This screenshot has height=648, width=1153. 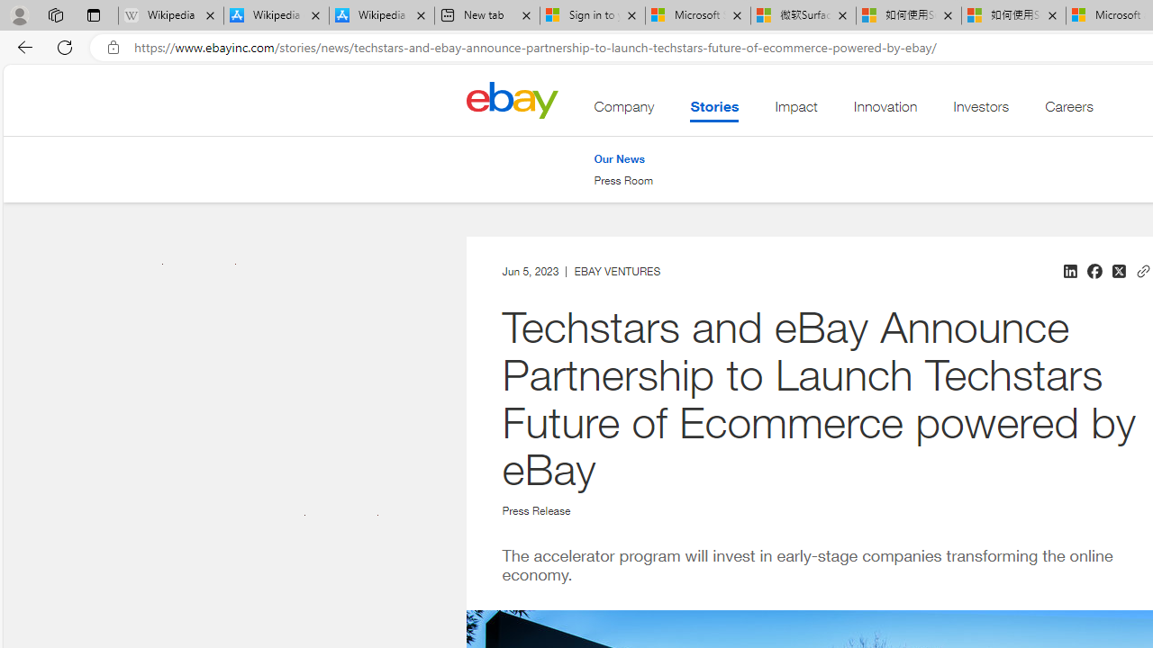 What do you see at coordinates (1142, 269) in the screenshot?
I see `Copy link to clipboard` at bounding box center [1142, 269].